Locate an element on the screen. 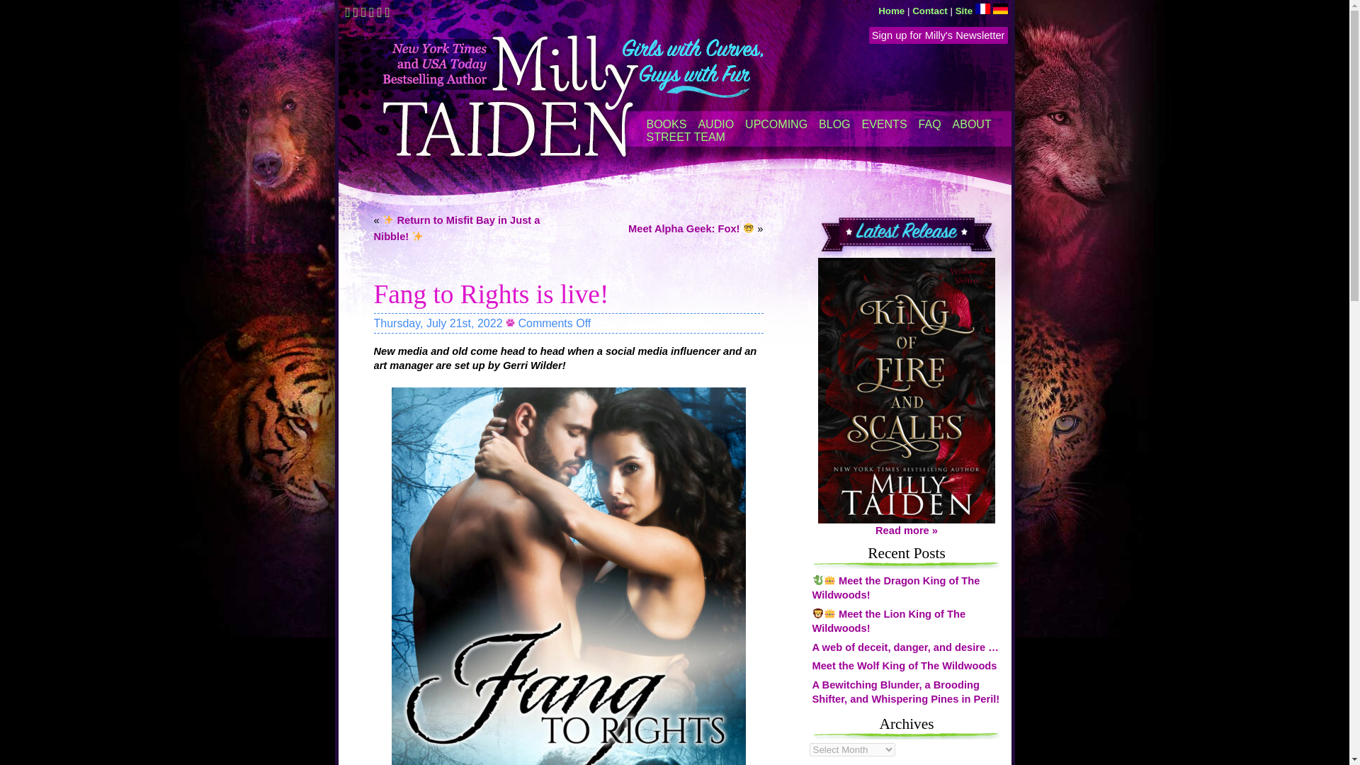 This screenshot has width=1360, height=765. FAQ is located at coordinates (929, 125).